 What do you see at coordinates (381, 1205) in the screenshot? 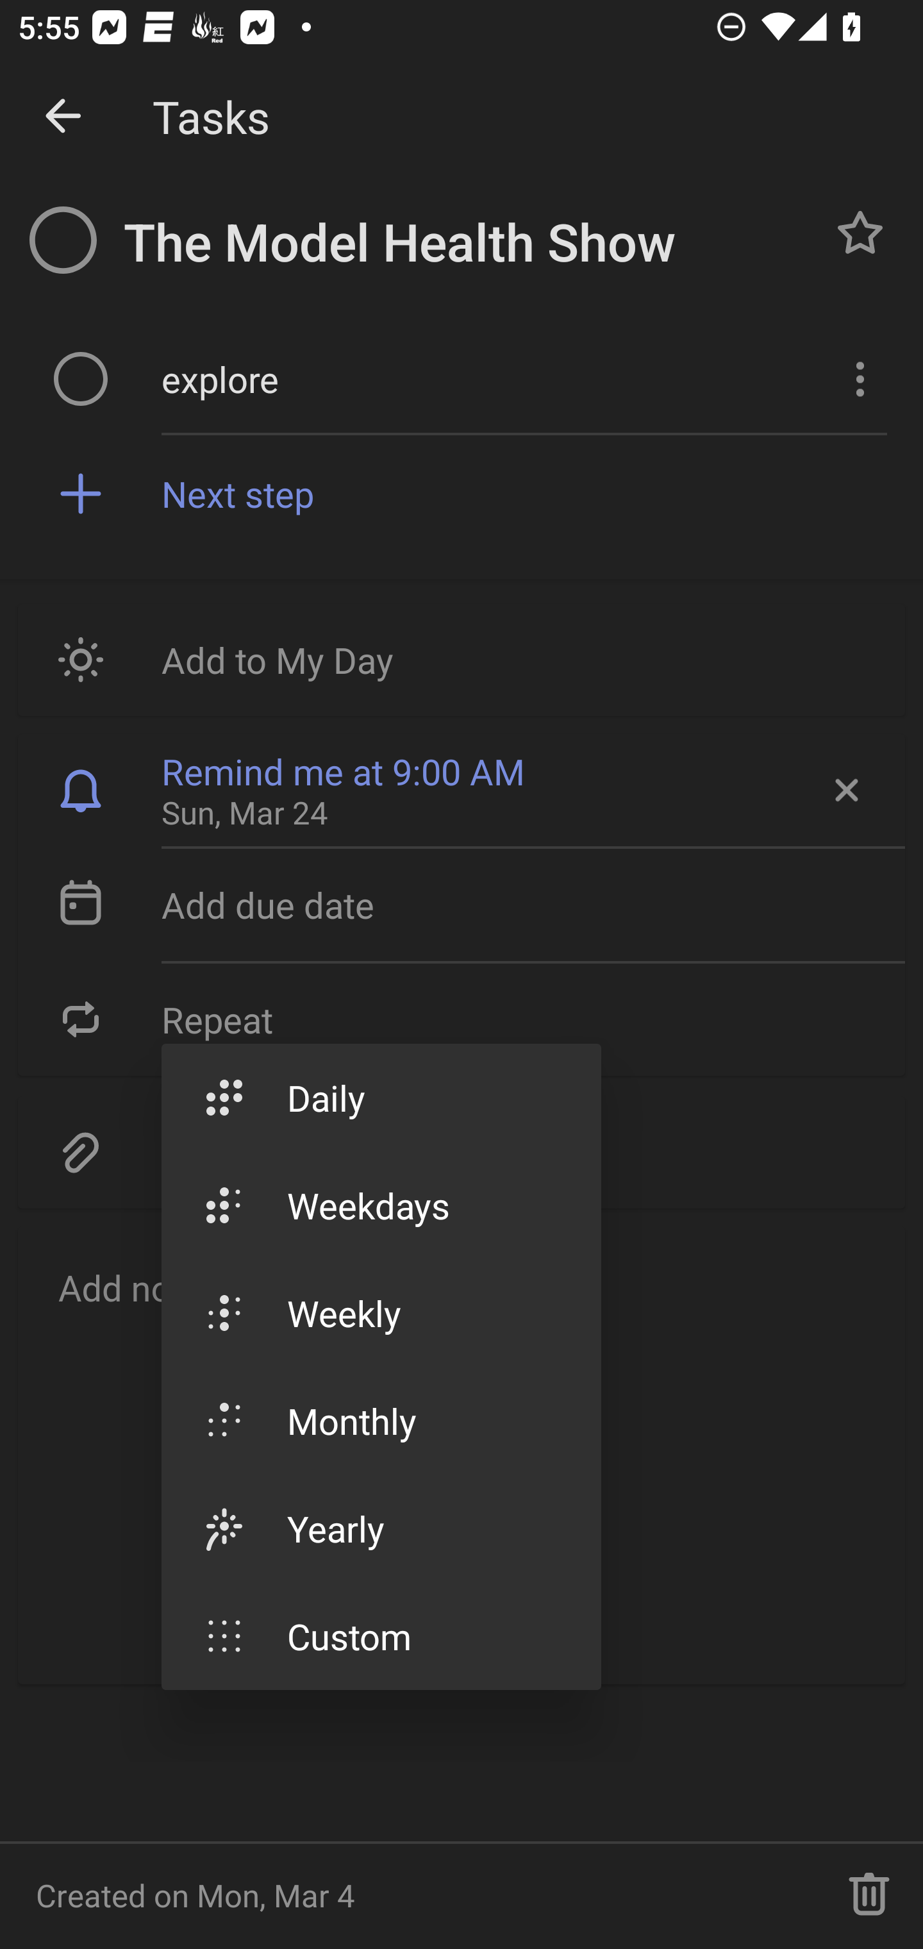
I see `Weekdays` at bounding box center [381, 1205].